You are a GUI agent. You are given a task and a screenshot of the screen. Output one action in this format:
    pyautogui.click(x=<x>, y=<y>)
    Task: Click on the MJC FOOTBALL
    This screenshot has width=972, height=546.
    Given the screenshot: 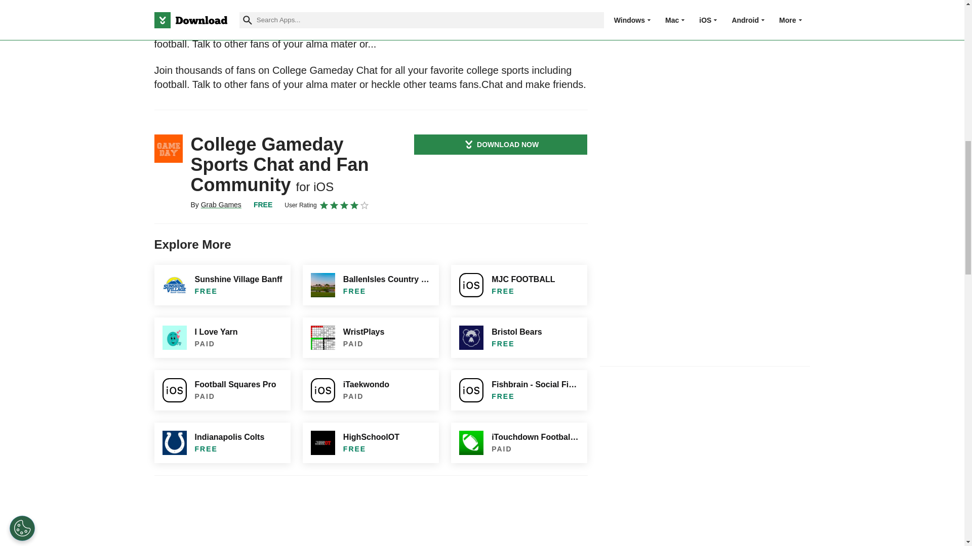 What is the action you would take?
    pyautogui.click(x=518, y=285)
    